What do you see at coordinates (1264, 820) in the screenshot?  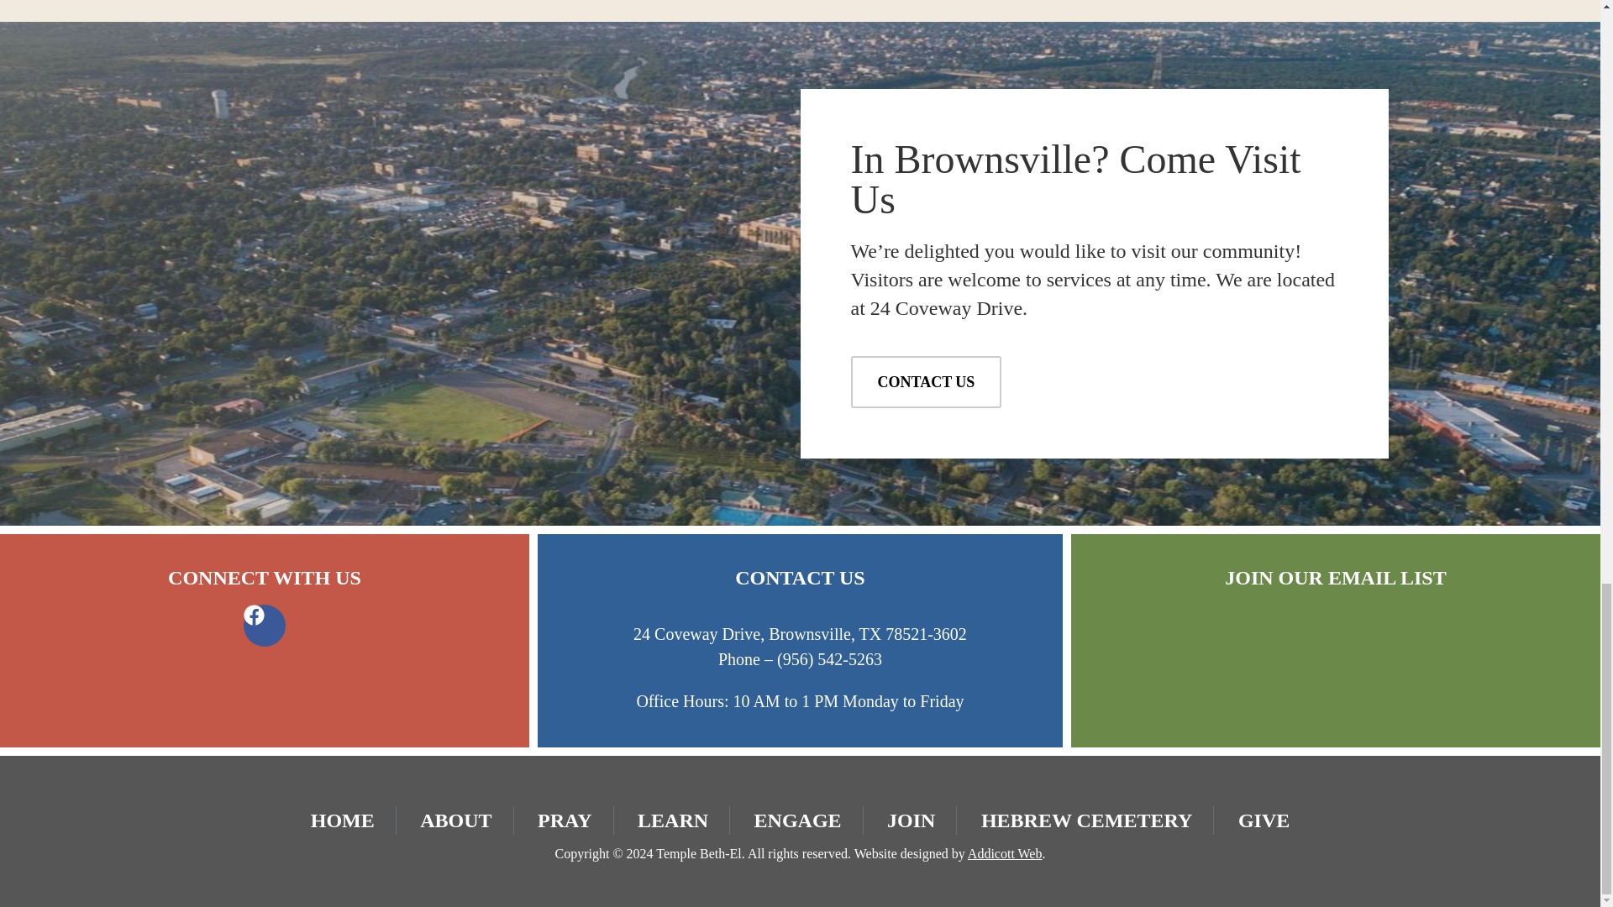 I see `GIVE` at bounding box center [1264, 820].